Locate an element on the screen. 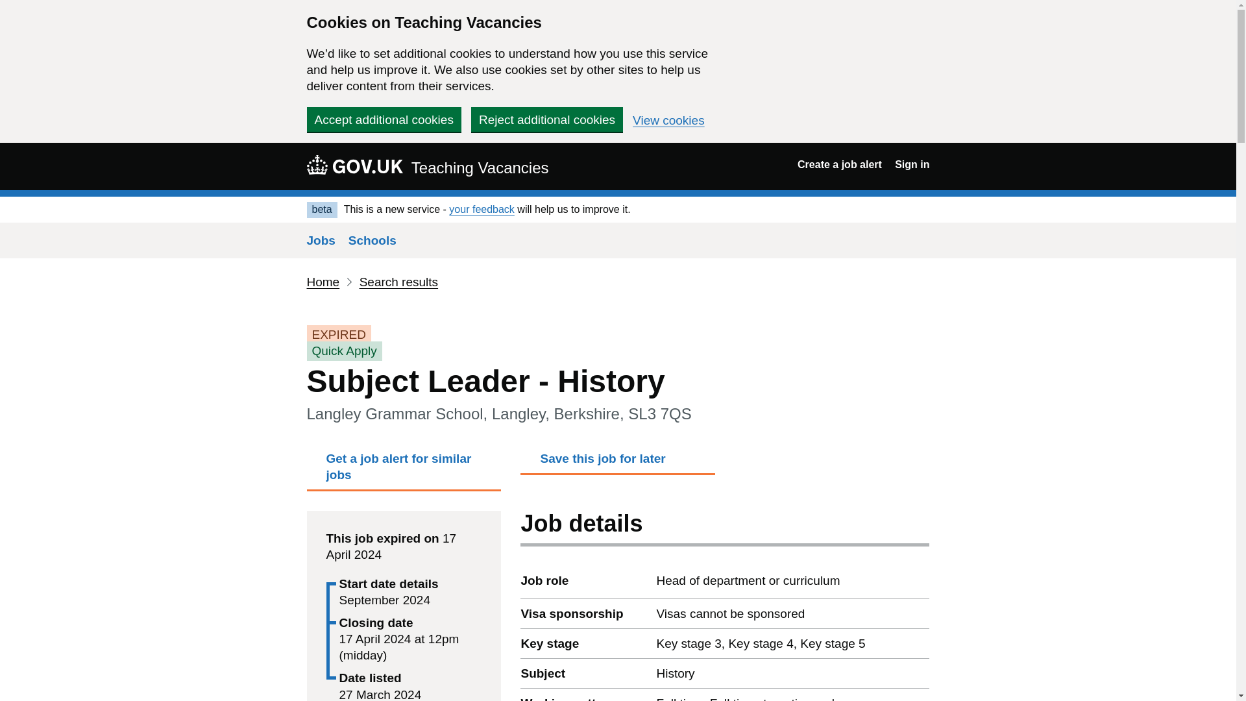  View cookies is located at coordinates (668, 121).